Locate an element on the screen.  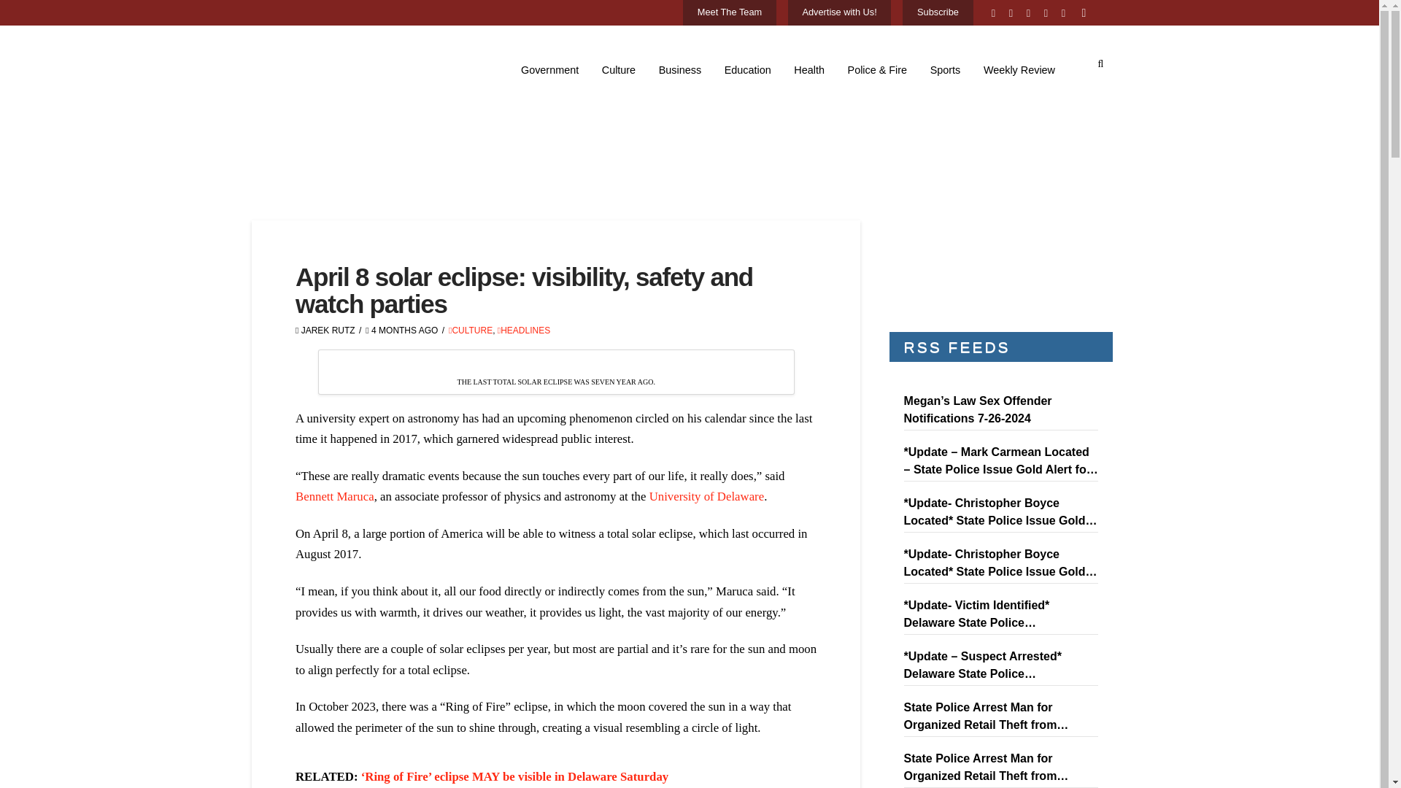
HEADLINES is located at coordinates (524, 331).